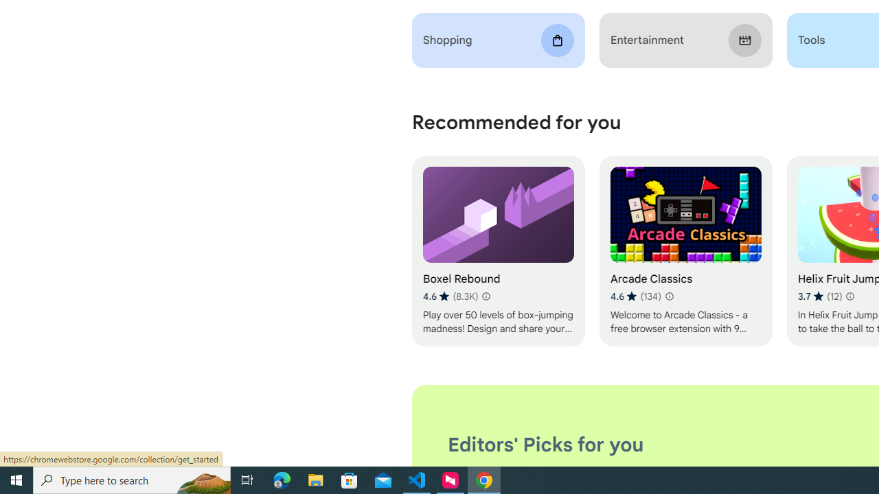 The height and width of the screenshot is (494, 879). Describe the element at coordinates (669, 296) in the screenshot. I see `Learn more about results and reviews "Arcade Classics"` at that location.